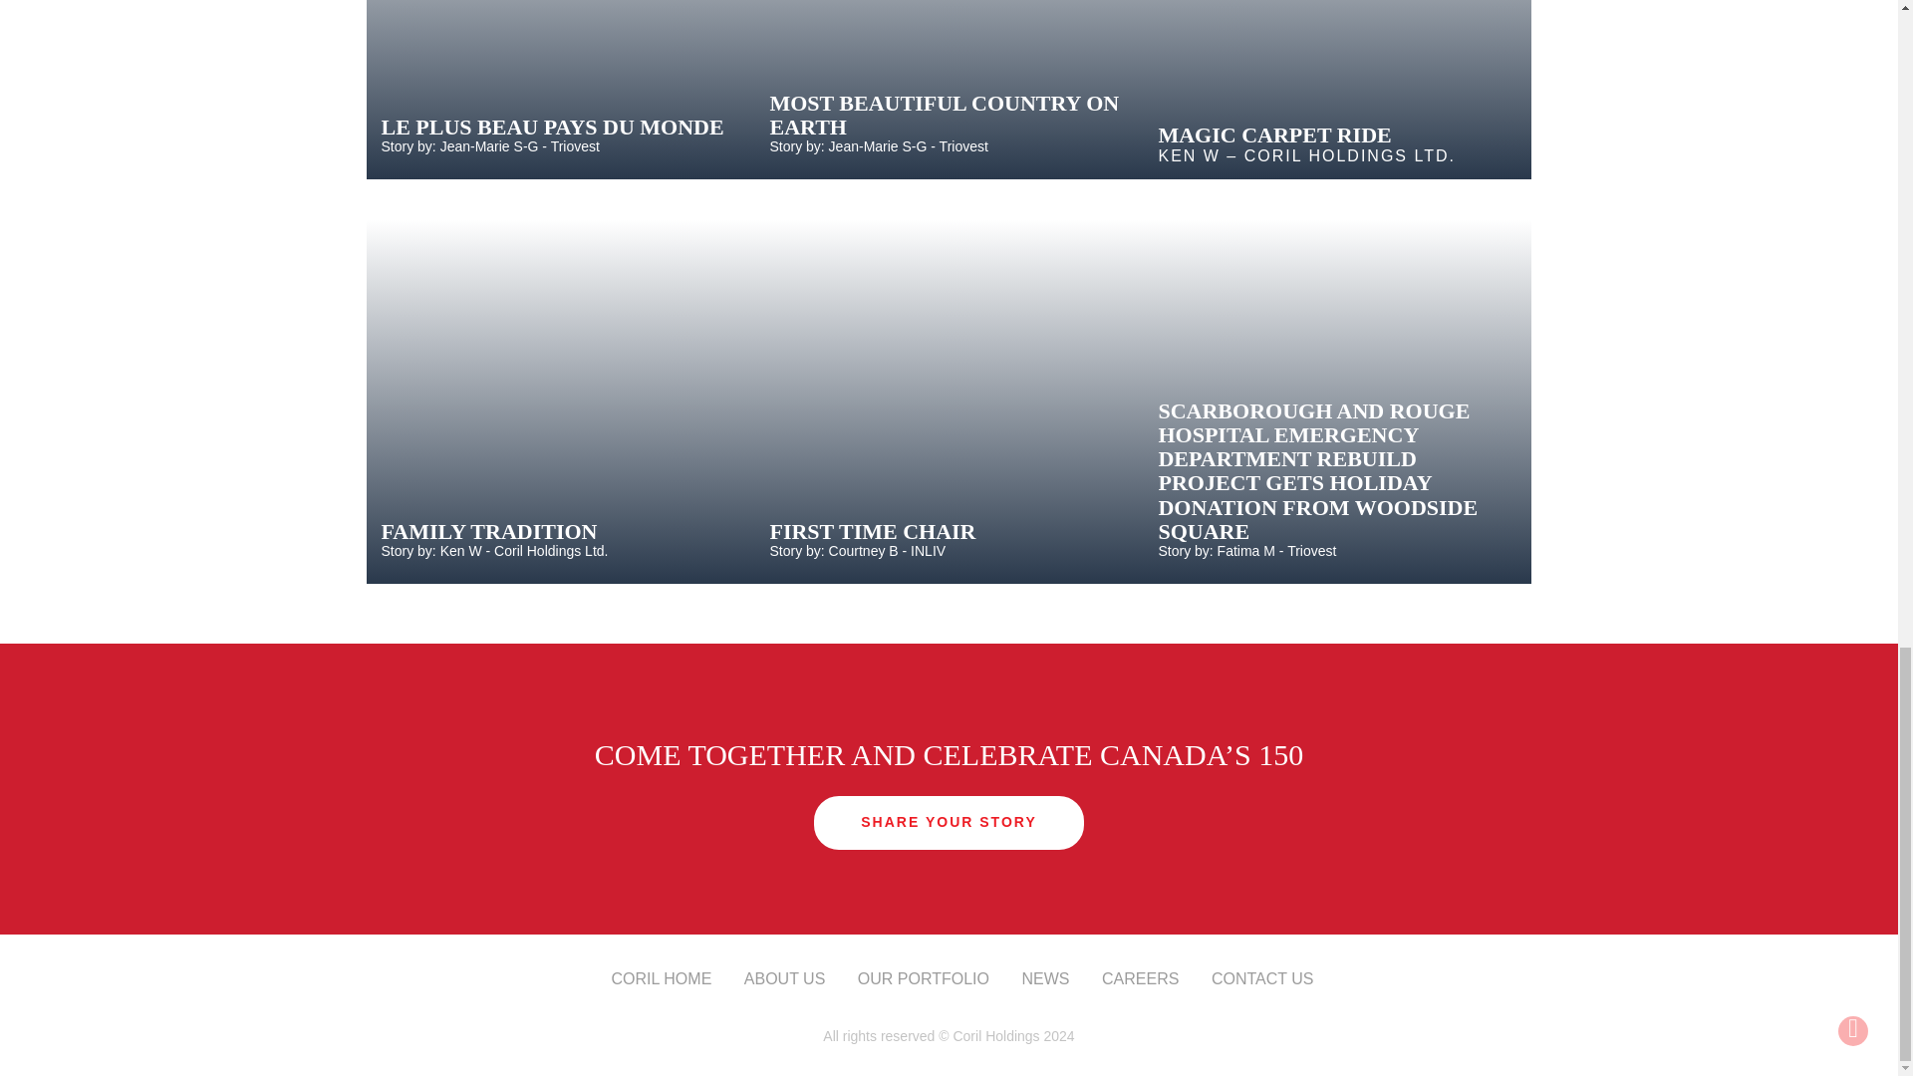 The height and width of the screenshot is (1076, 1913). I want to click on SHARE YOUR STORY, so click(949, 823).